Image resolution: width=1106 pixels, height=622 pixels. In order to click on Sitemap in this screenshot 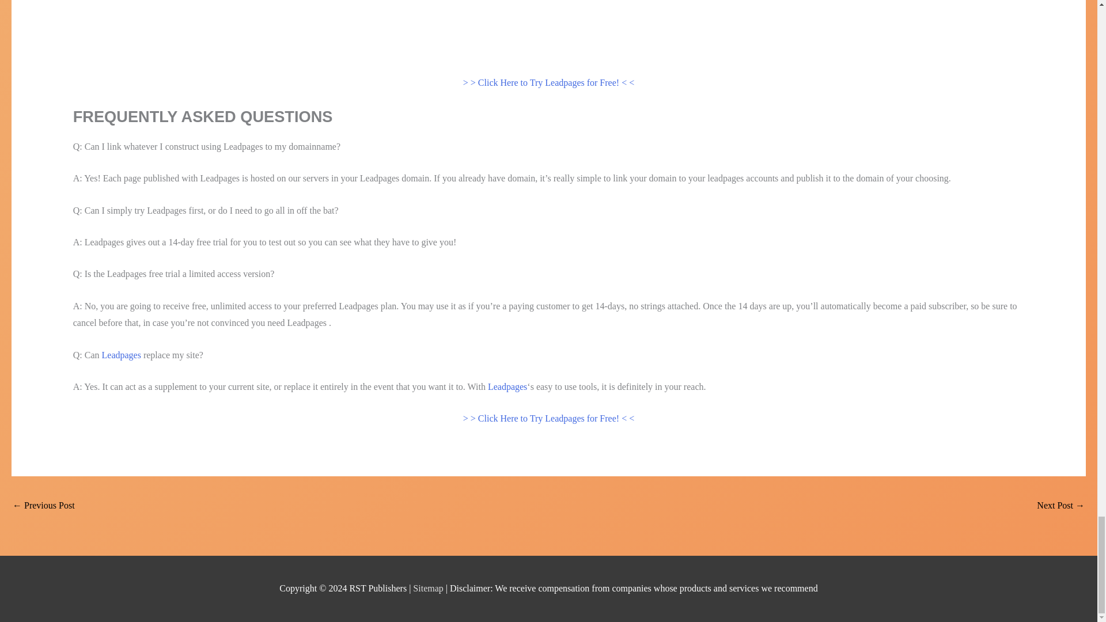, I will do `click(429, 589)`.